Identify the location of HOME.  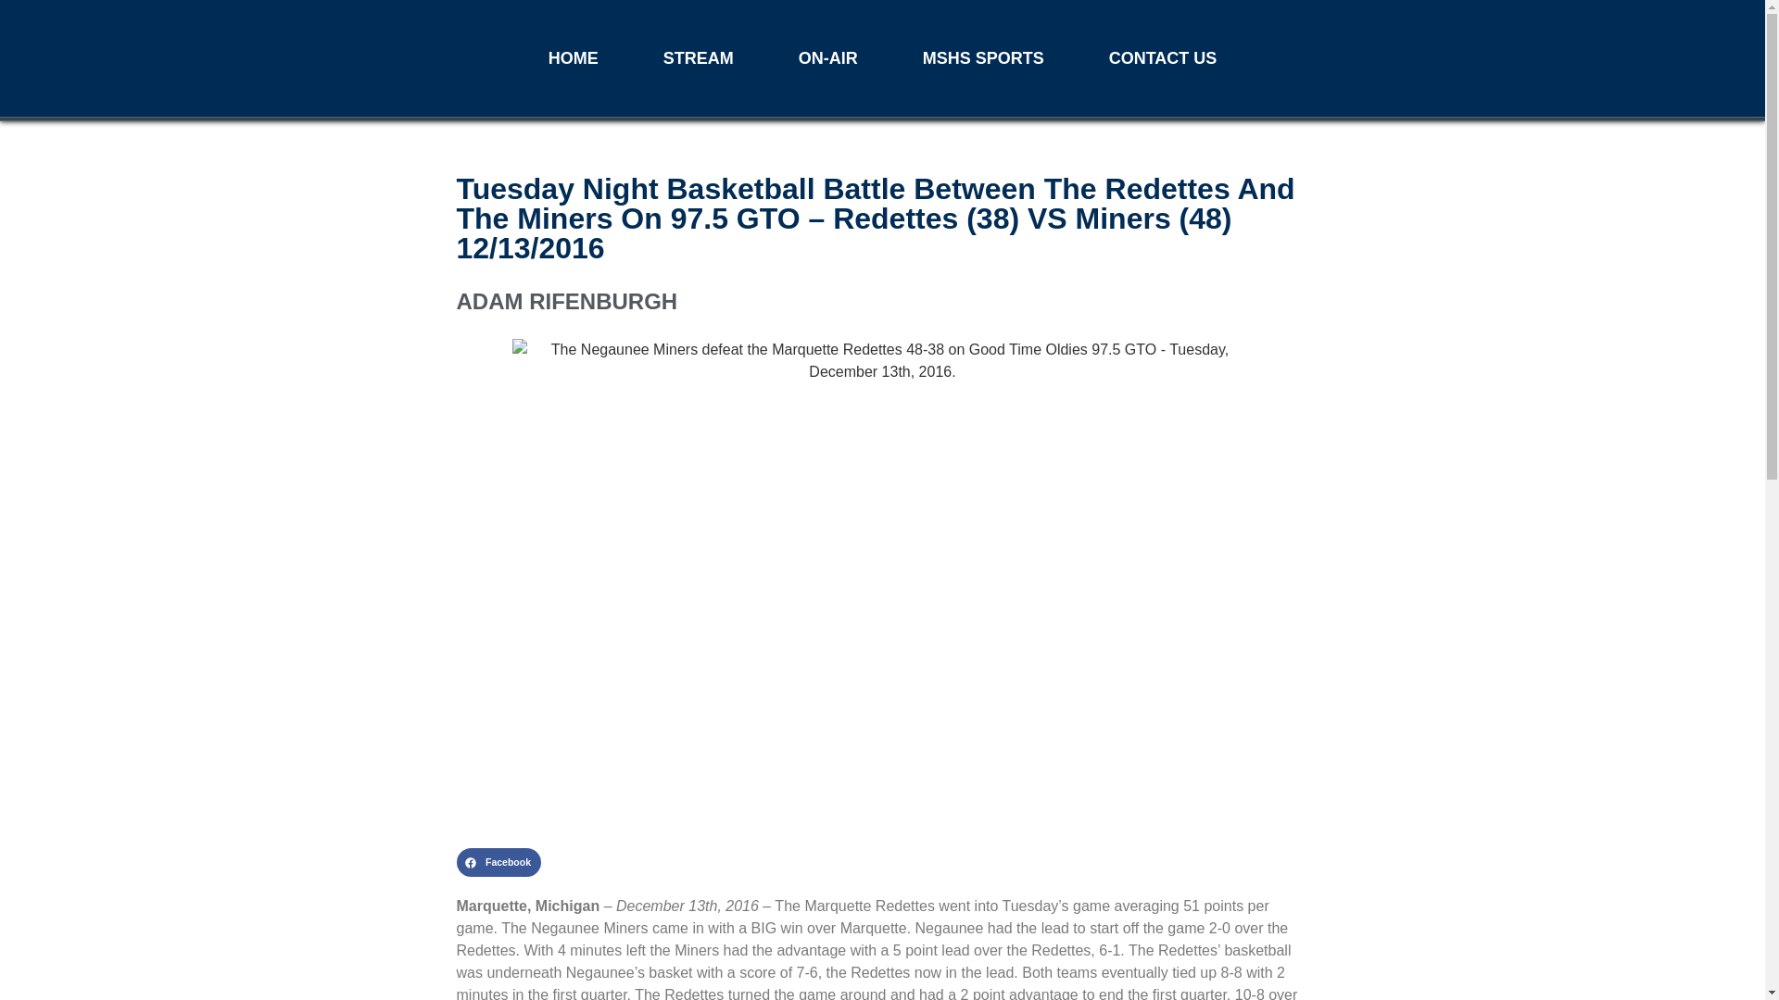
(573, 57).